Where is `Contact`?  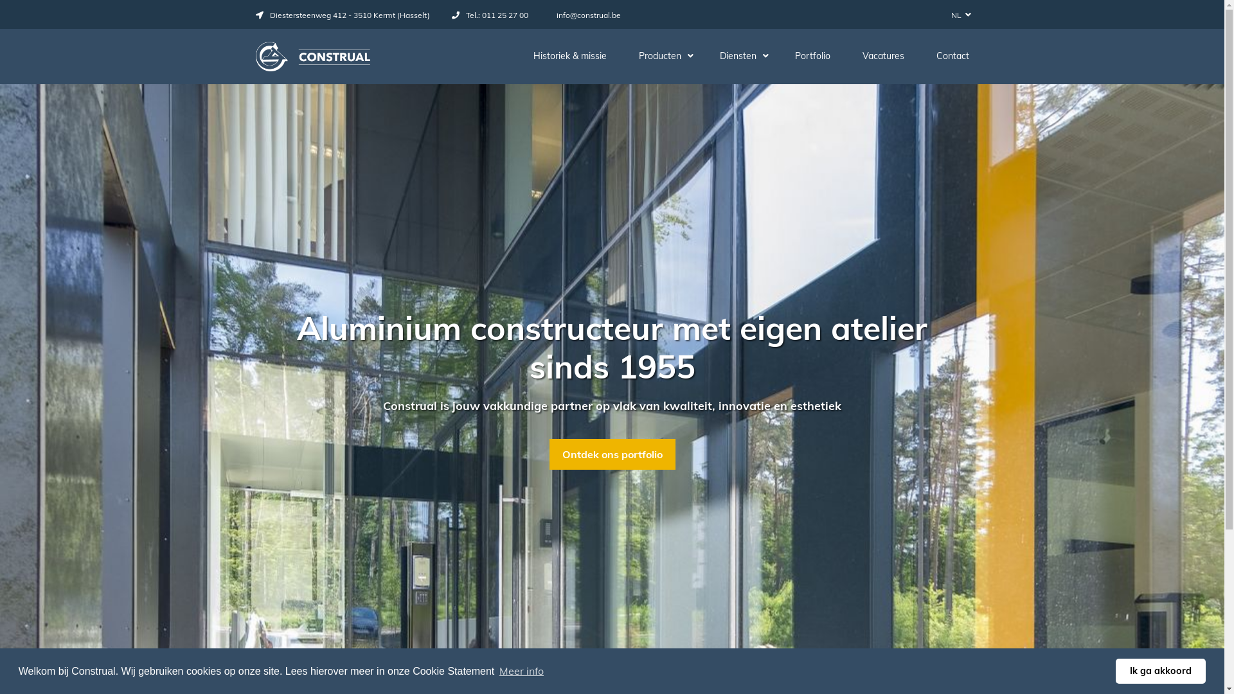
Contact is located at coordinates (952, 57).